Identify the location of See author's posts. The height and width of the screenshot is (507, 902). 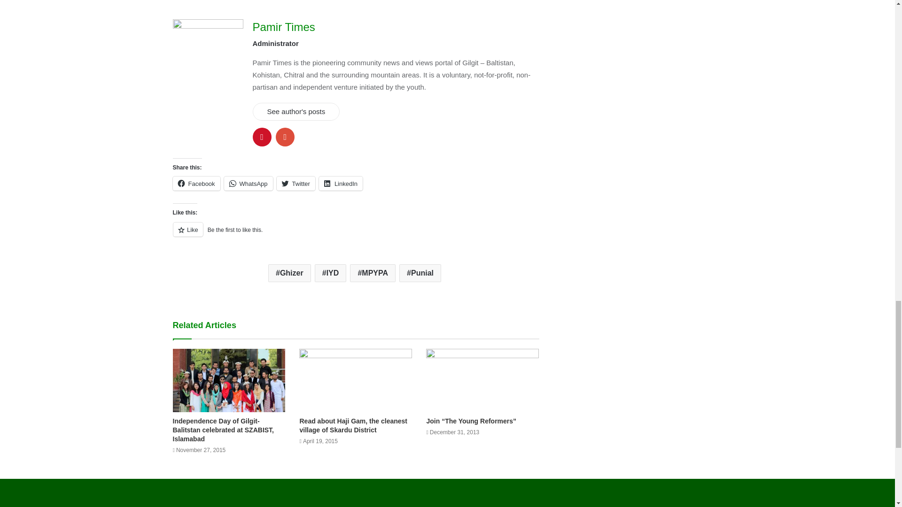
(296, 112).